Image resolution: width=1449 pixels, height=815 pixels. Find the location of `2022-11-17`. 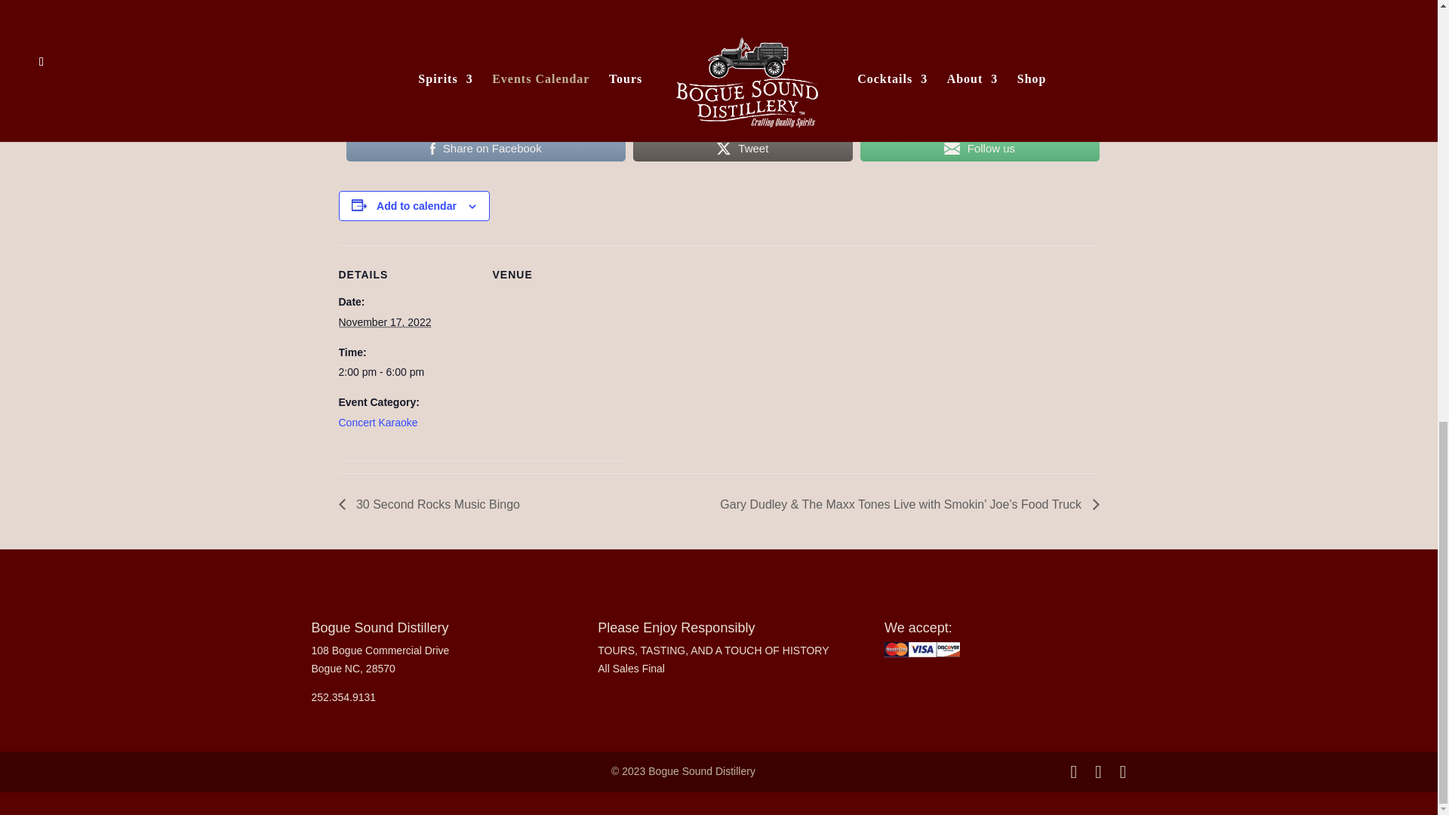

2022-11-17 is located at coordinates (383, 322).